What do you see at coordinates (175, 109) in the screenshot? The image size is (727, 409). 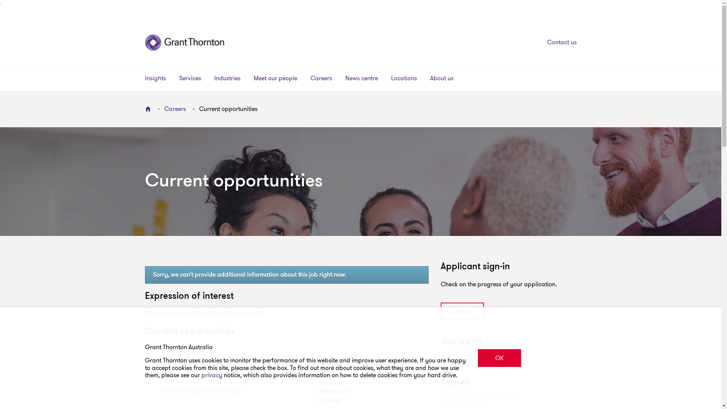 I see `Careers` at bounding box center [175, 109].